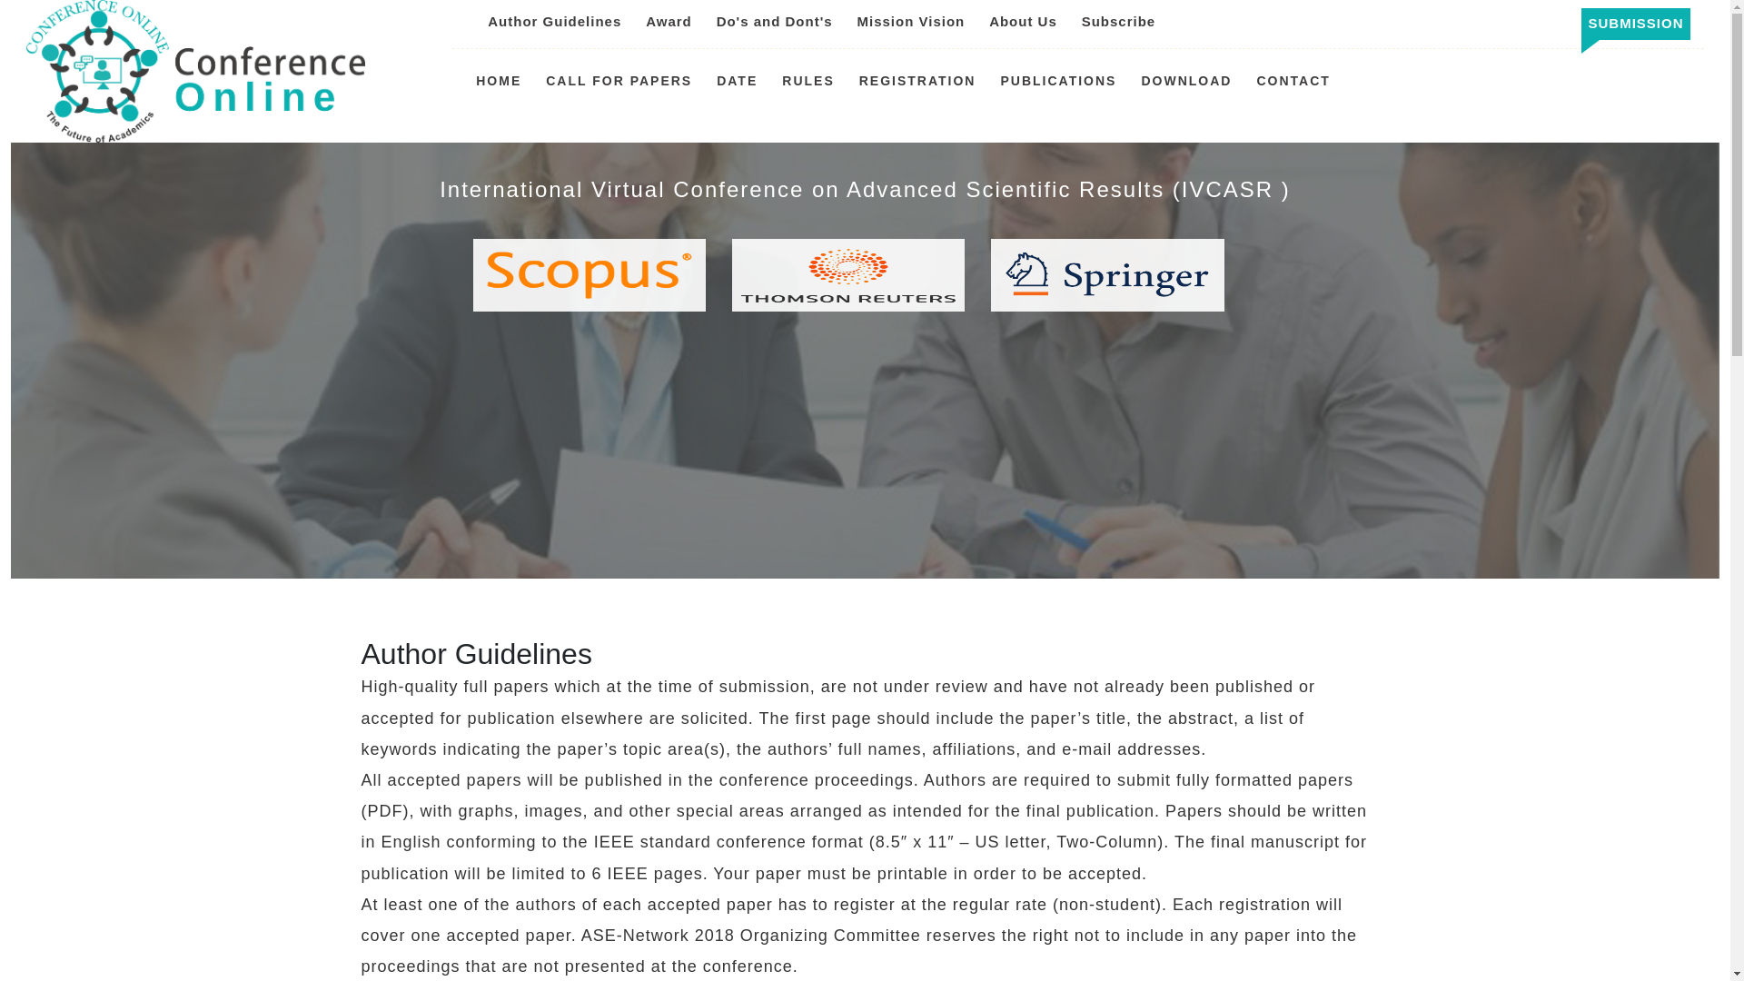 Image resolution: width=1744 pixels, height=981 pixels. I want to click on CONTACT, so click(1292, 81).